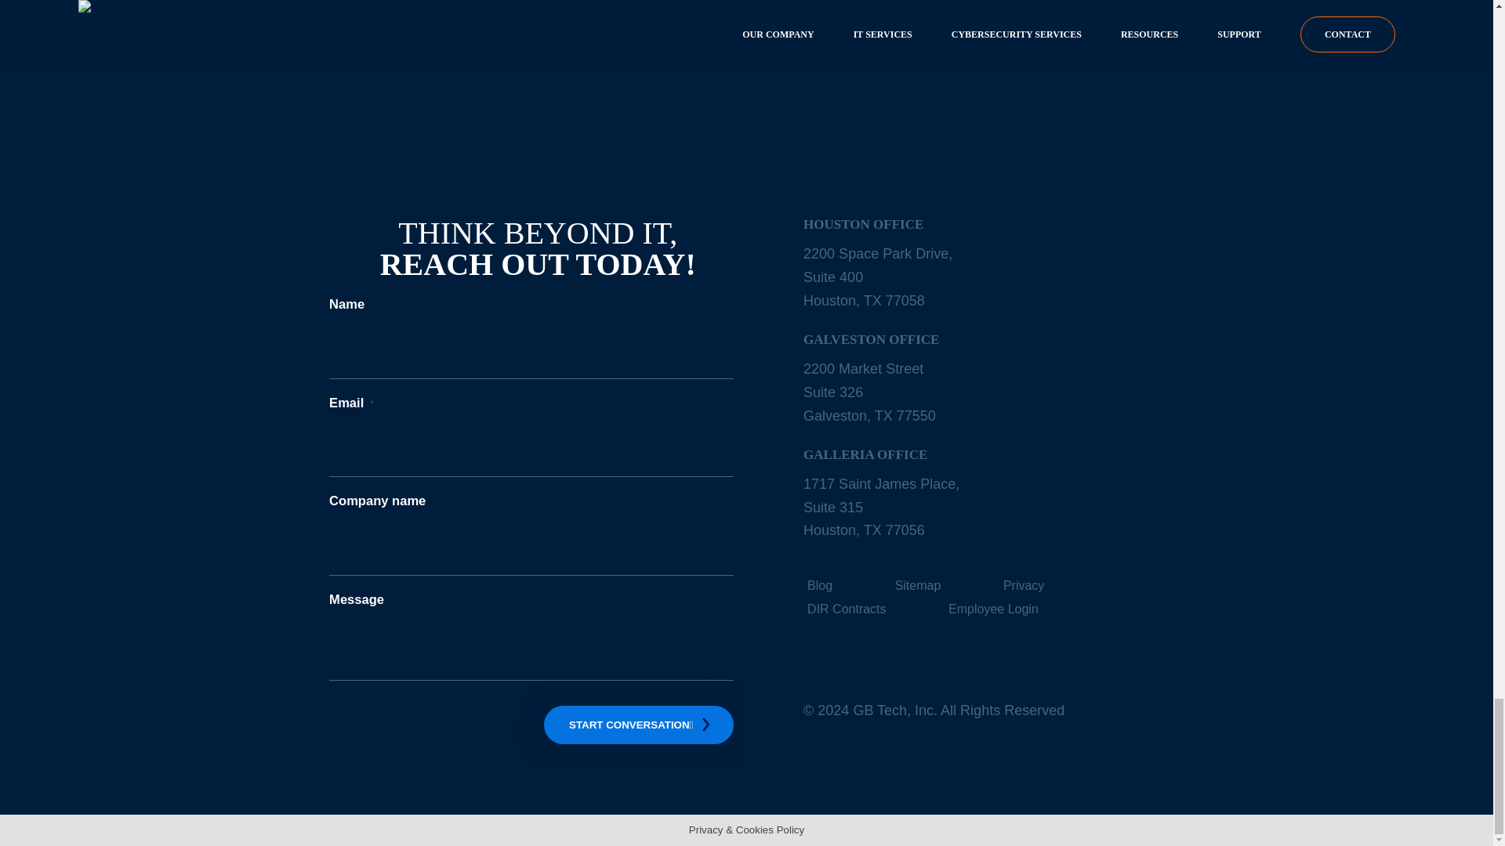 The height and width of the screenshot is (846, 1505). Describe the element at coordinates (878, 277) in the screenshot. I see `START CONVERSATION` at that location.